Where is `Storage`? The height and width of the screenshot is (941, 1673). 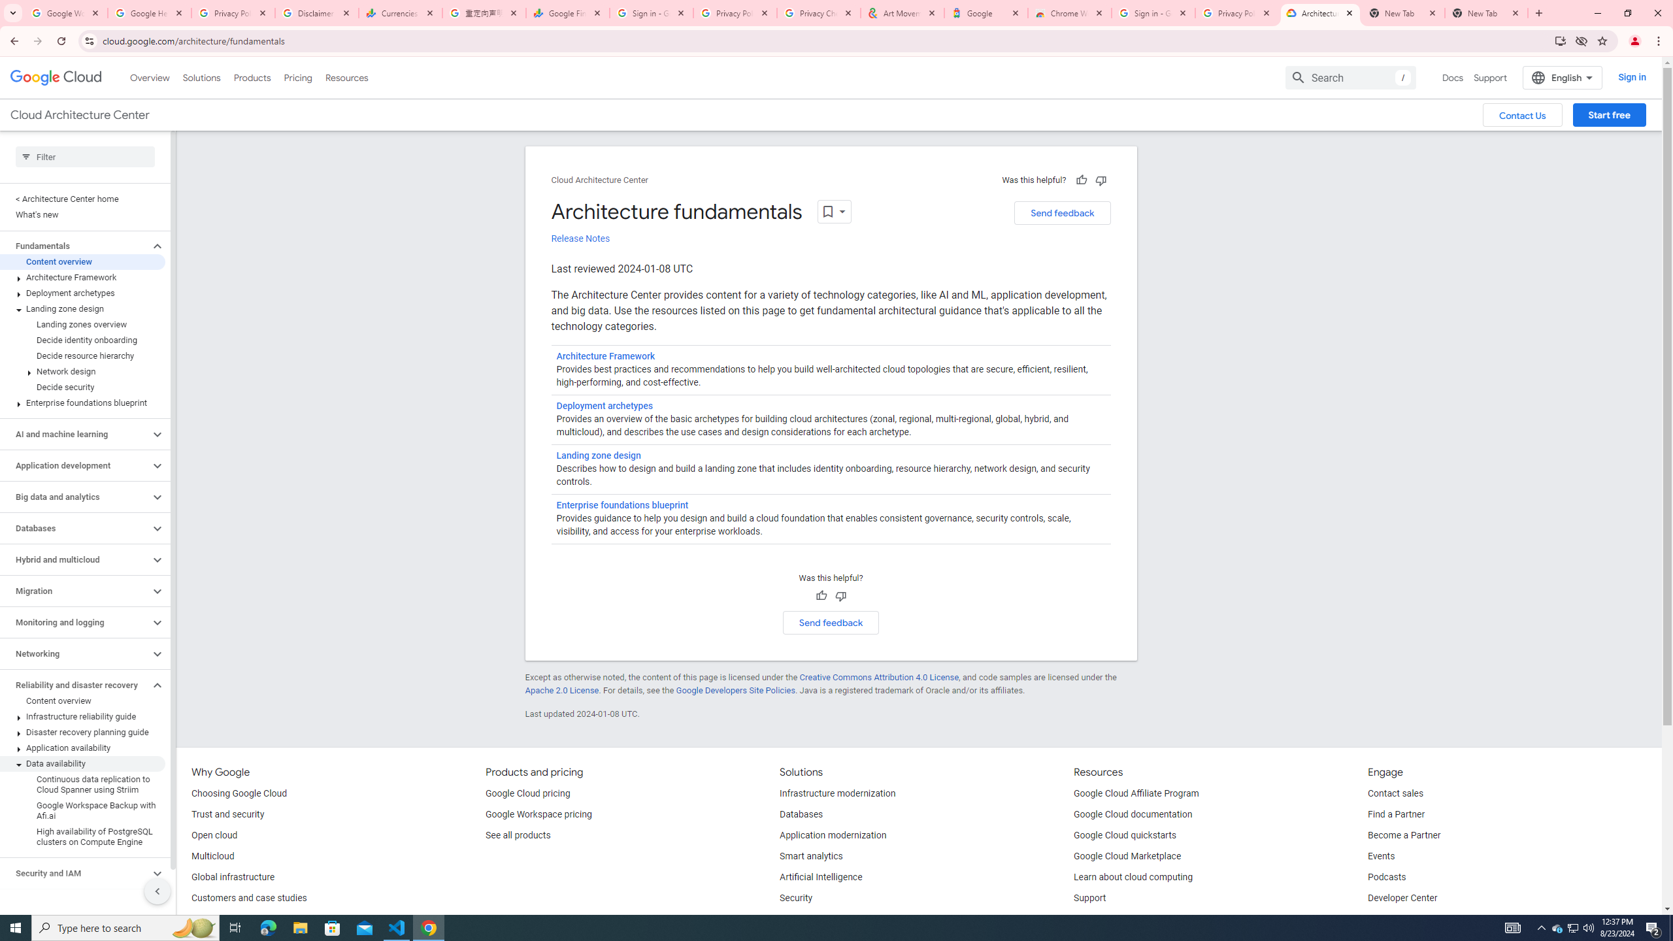 Storage is located at coordinates (75, 904).